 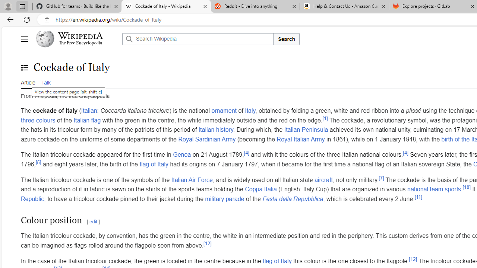 I want to click on Italian Air Force, so click(x=192, y=179).